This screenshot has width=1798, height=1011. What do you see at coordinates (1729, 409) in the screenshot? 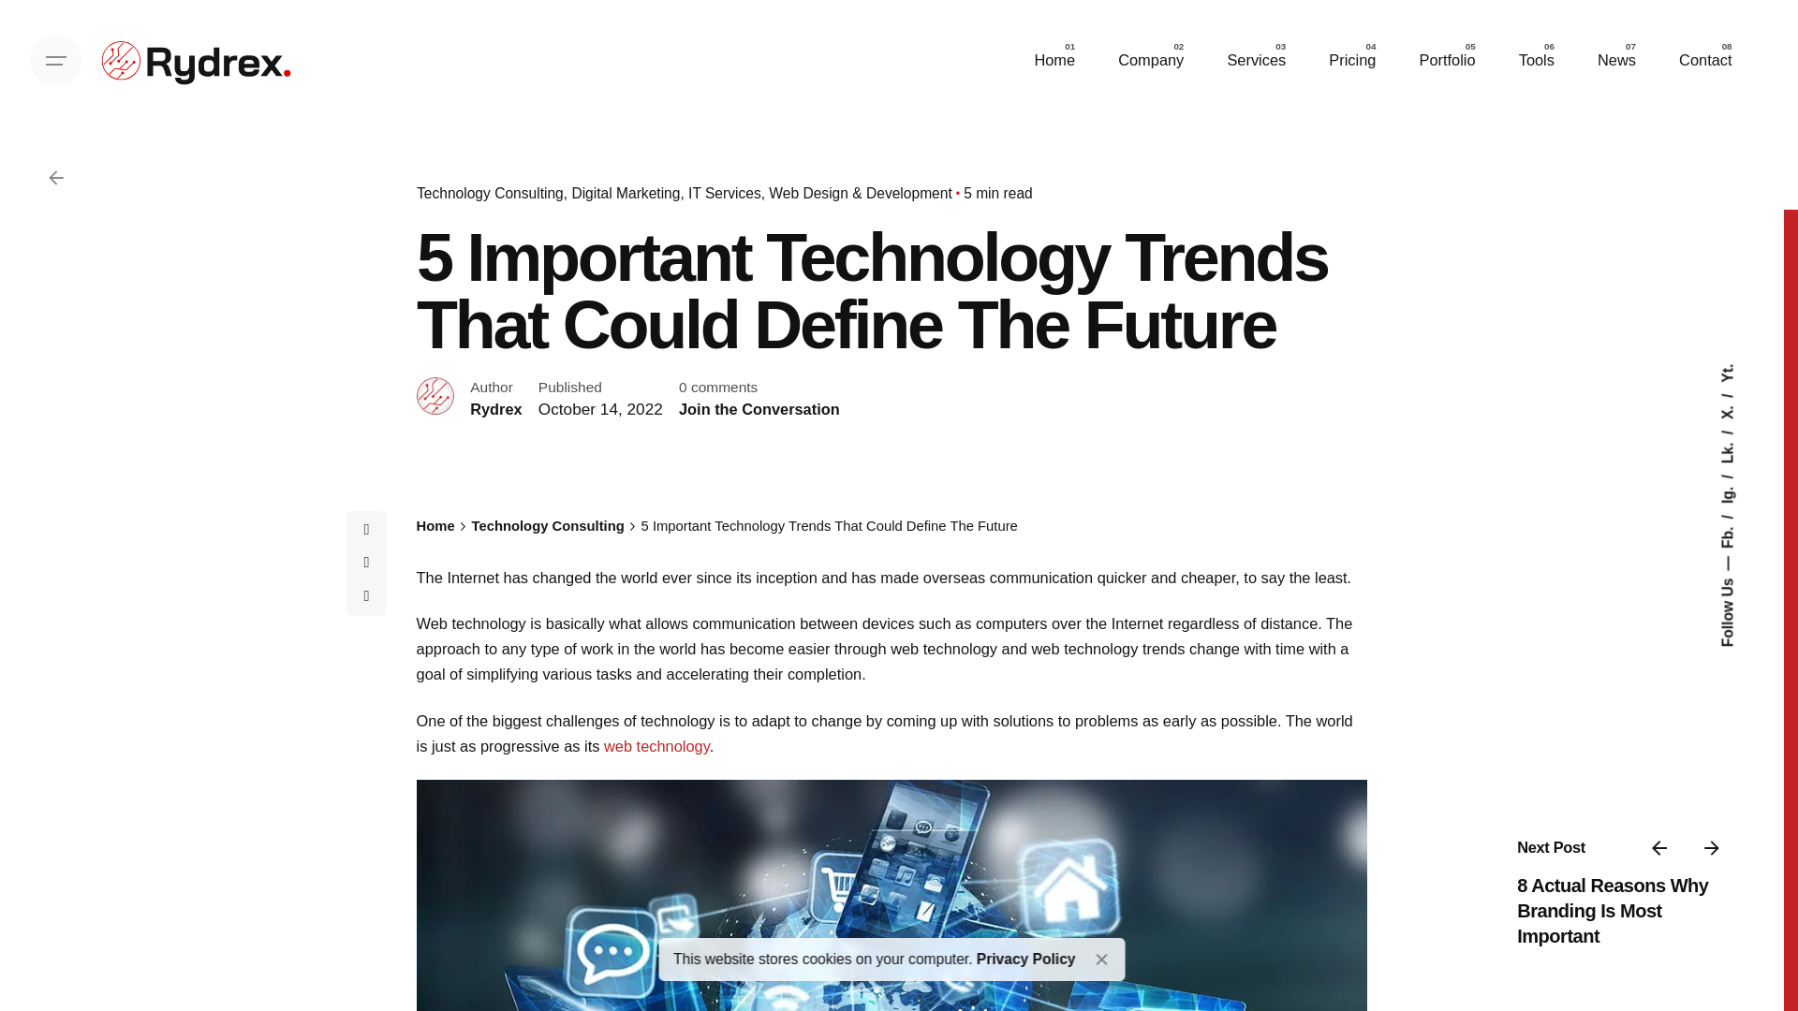
I see `X.` at bounding box center [1729, 409].